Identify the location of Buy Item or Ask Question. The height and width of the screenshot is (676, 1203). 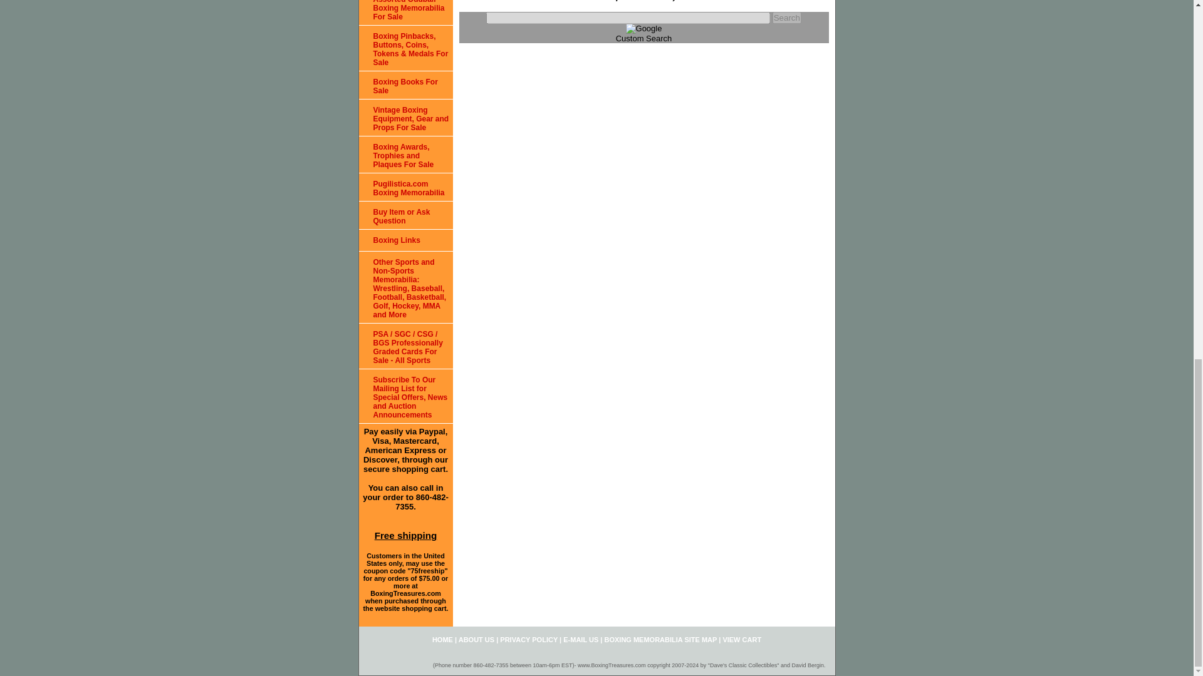
(405, 215).